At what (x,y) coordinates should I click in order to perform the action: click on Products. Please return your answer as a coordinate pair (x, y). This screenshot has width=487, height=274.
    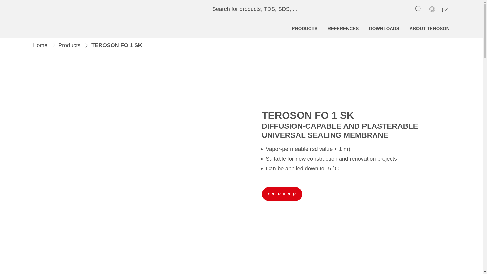
    Looking at the image, I should click on (69, 45).